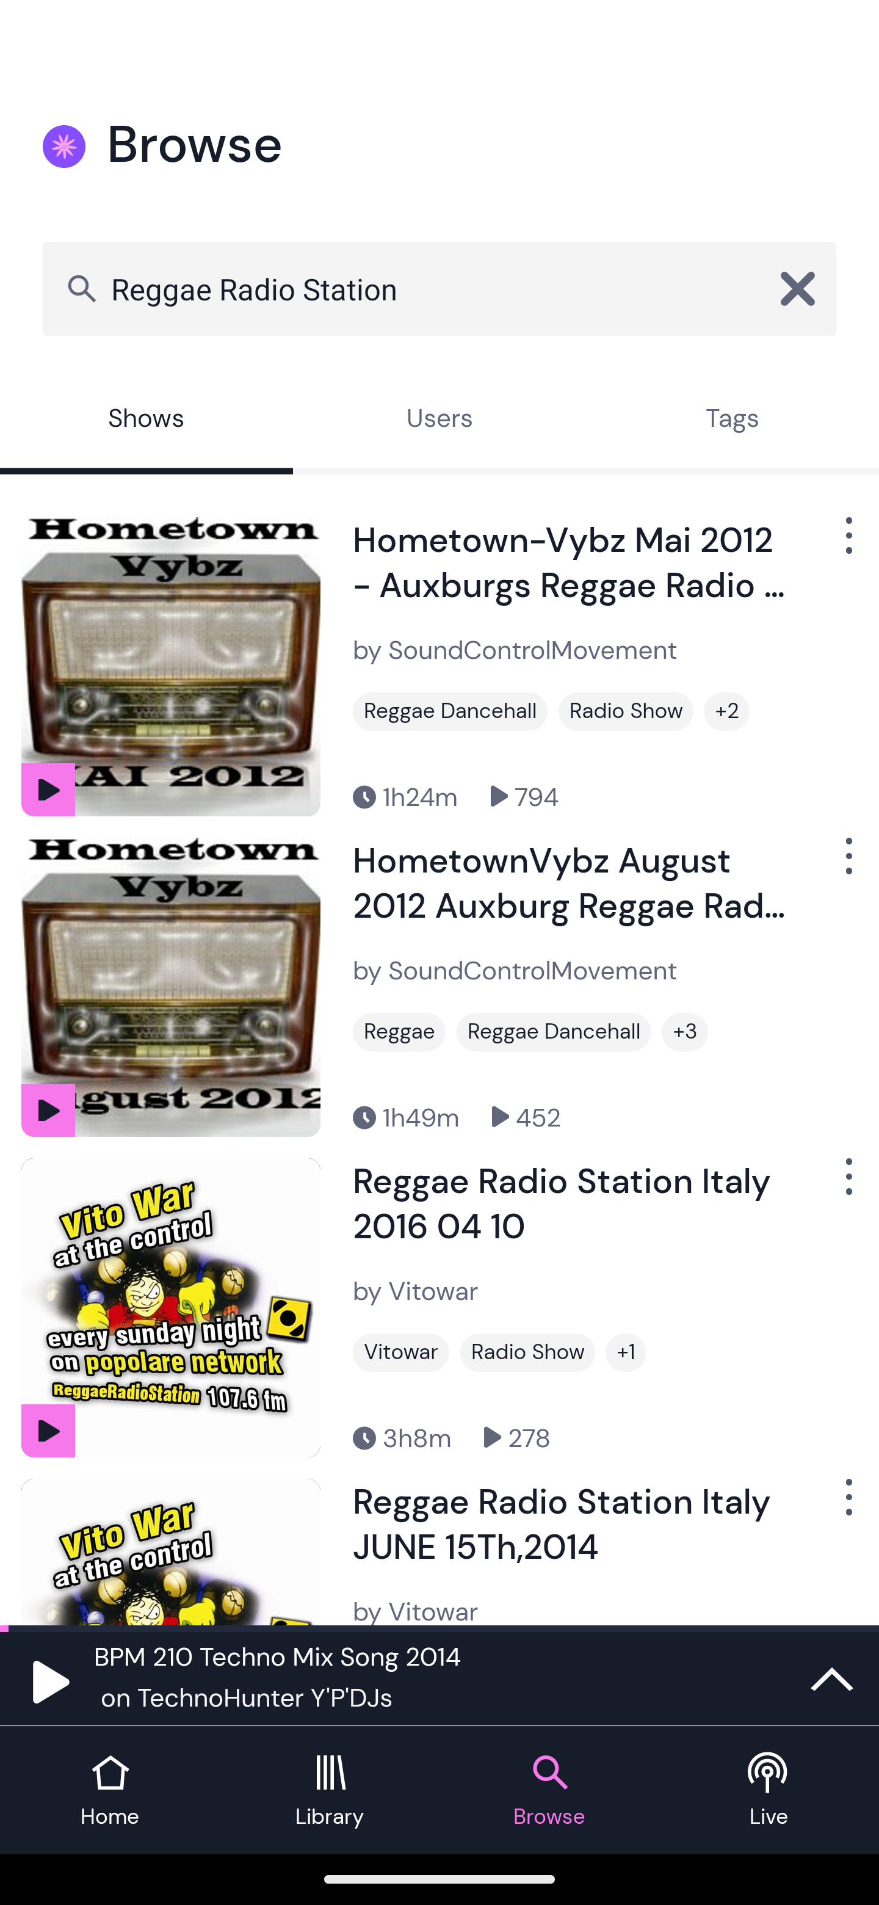 This screenshot has width=879, height=1905. Describe the element at coordinates (626, 711) in the screenshot. I see `Radio Show` at that location.